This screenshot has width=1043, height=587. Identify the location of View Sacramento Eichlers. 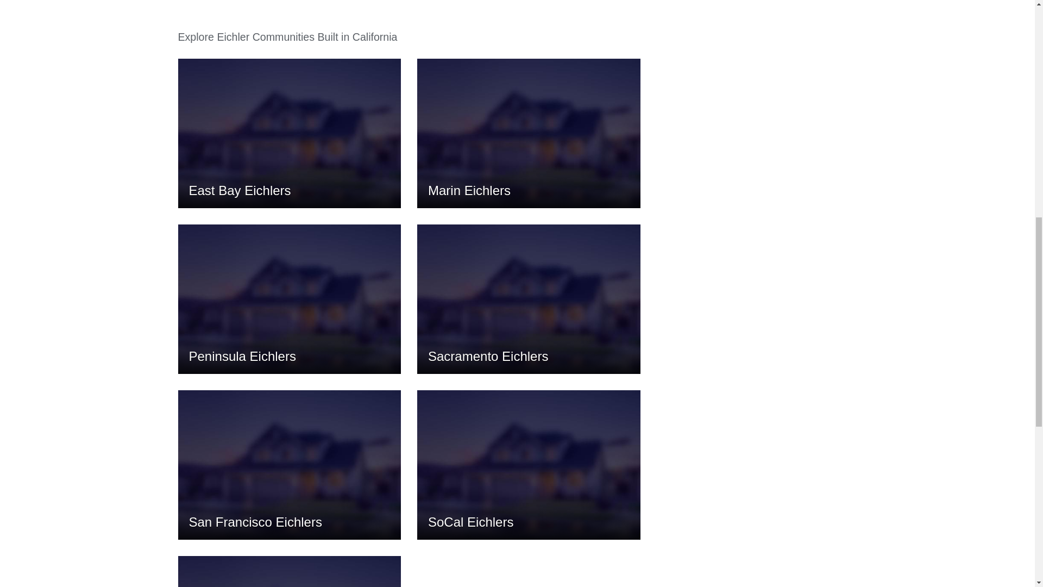
(529, 299).